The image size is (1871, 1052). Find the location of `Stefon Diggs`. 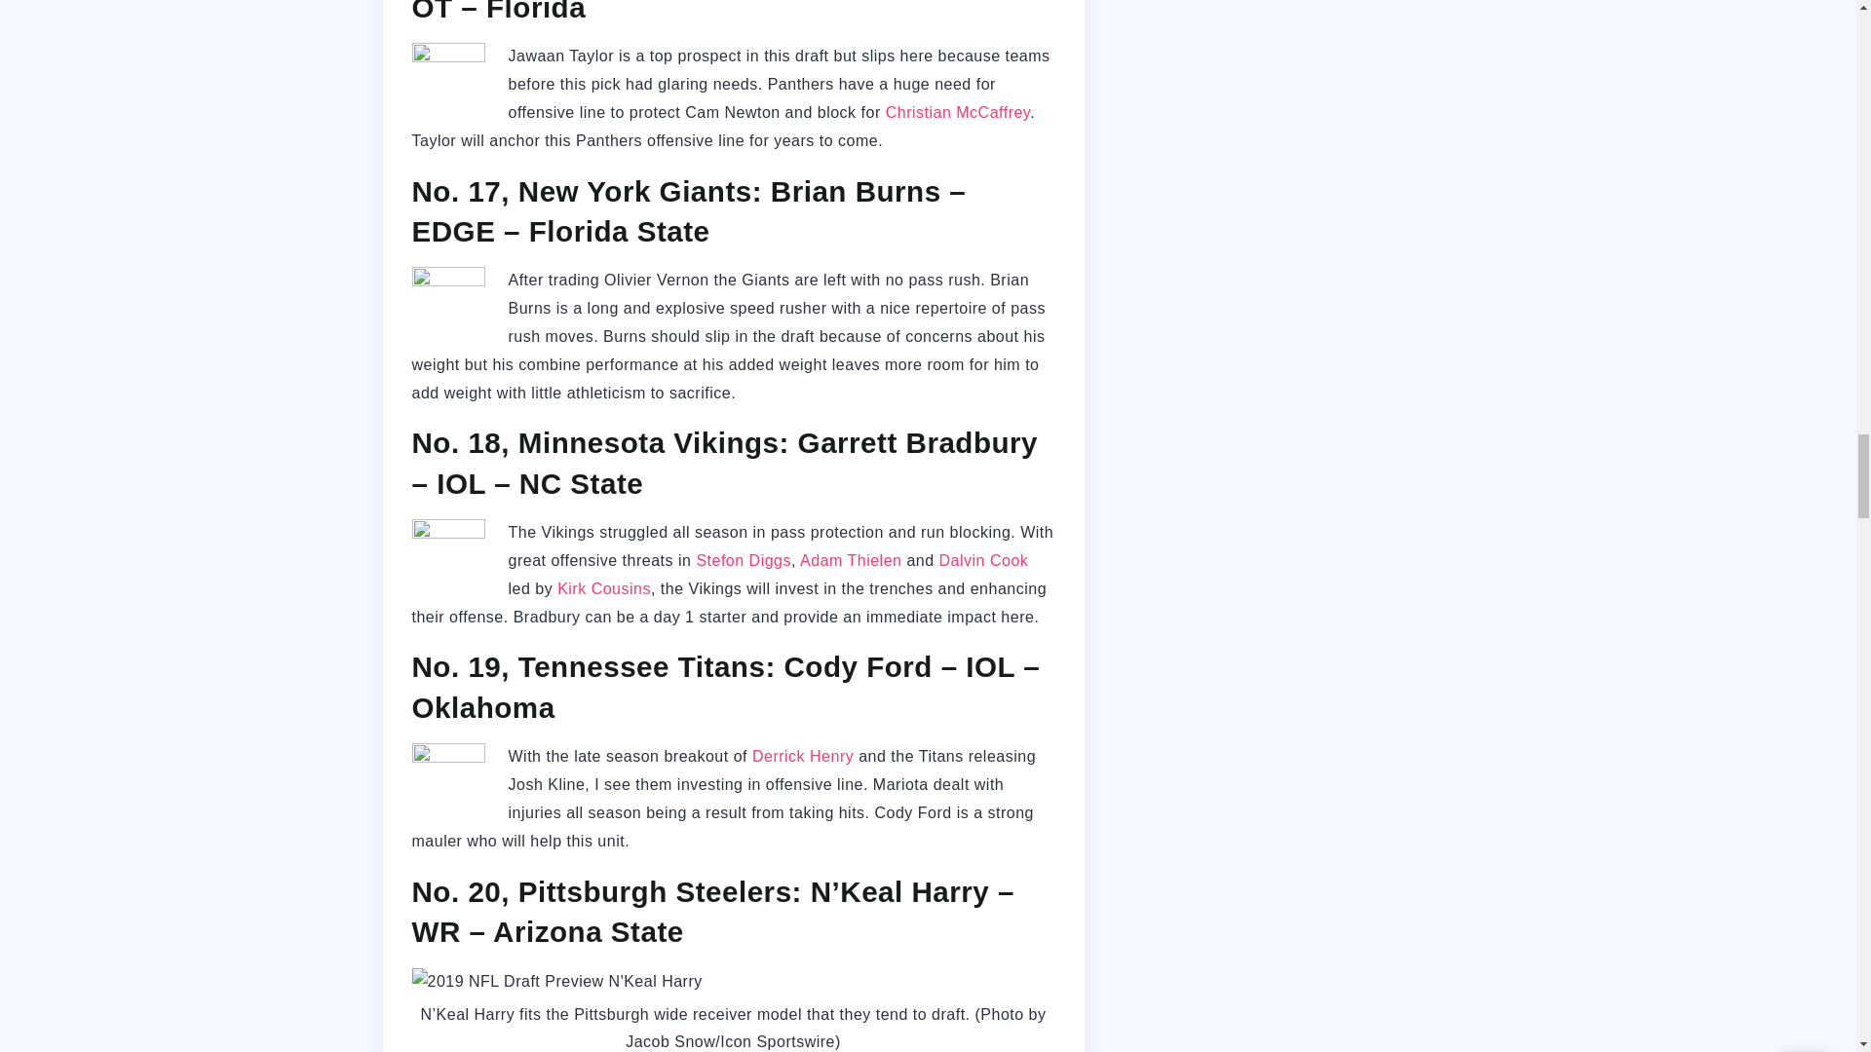

Stefon Diggs is located at coordinates (744, 561).